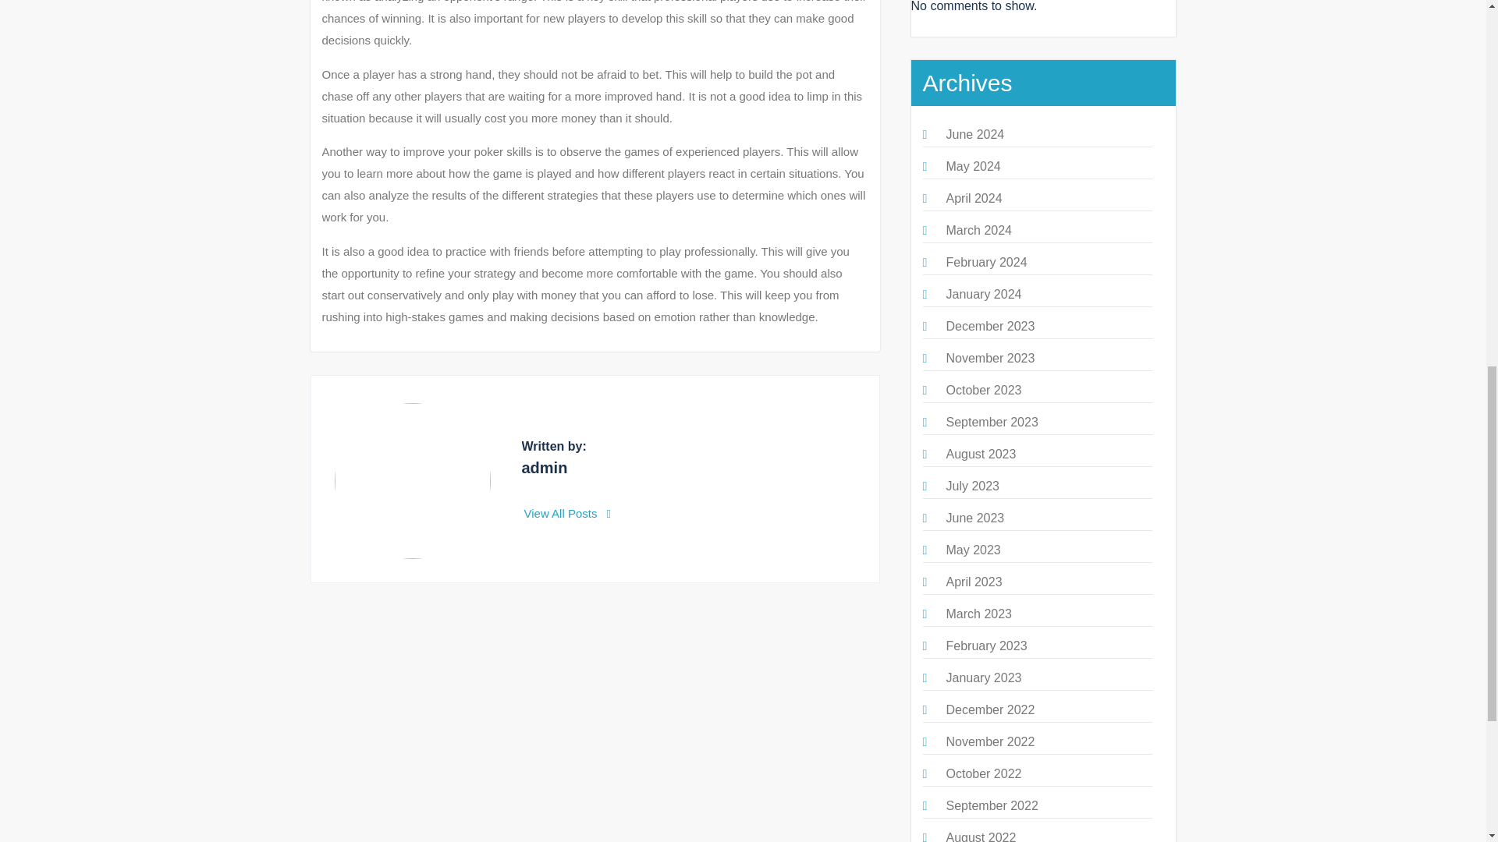 This screenshot has width=1498, height=842. I want to click on May 2023, so click(972, 549).